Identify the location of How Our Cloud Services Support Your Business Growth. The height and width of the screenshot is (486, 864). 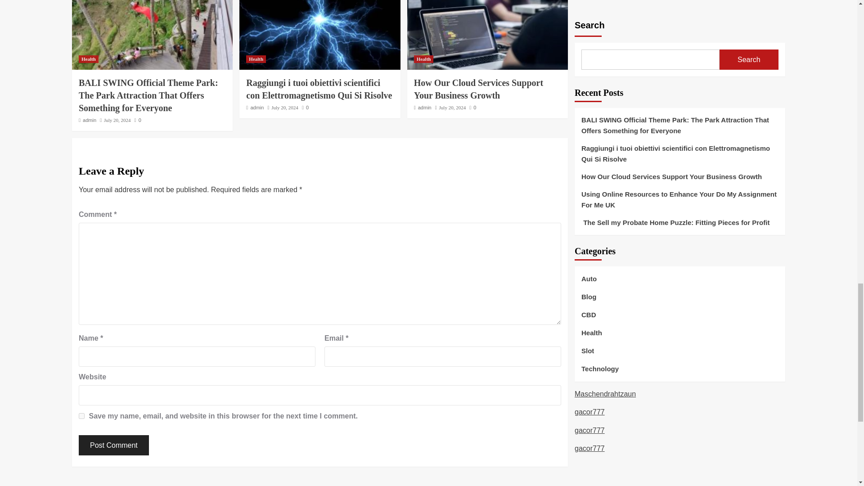
(478, 89).